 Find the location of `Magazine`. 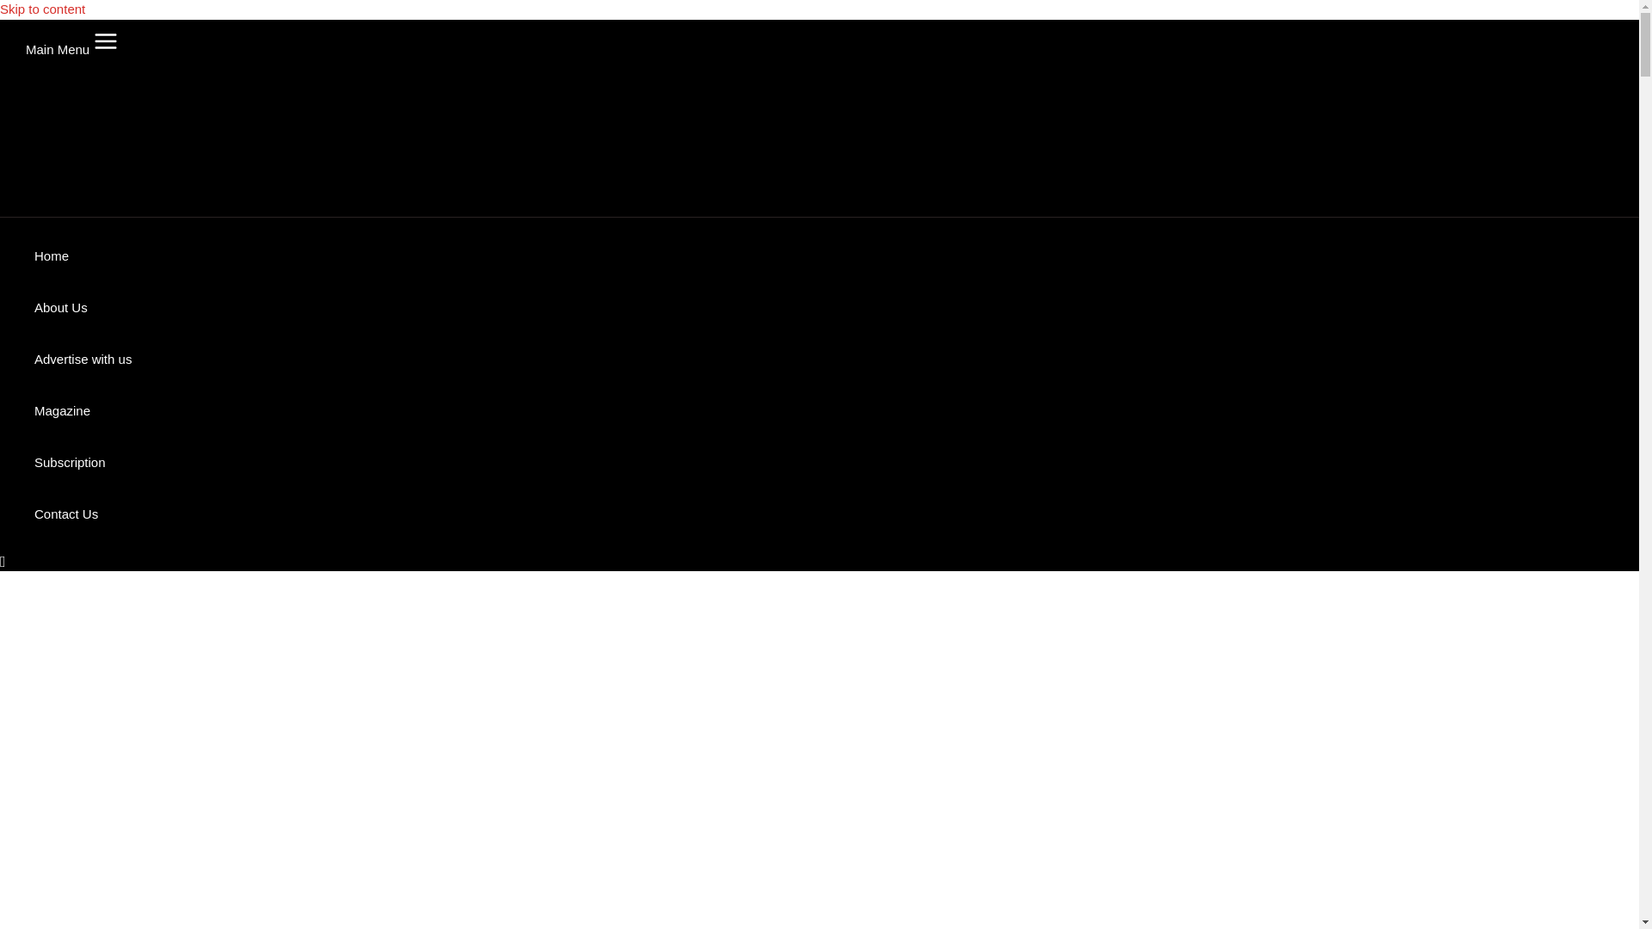

Magazine is located at coordinates (83, 411).